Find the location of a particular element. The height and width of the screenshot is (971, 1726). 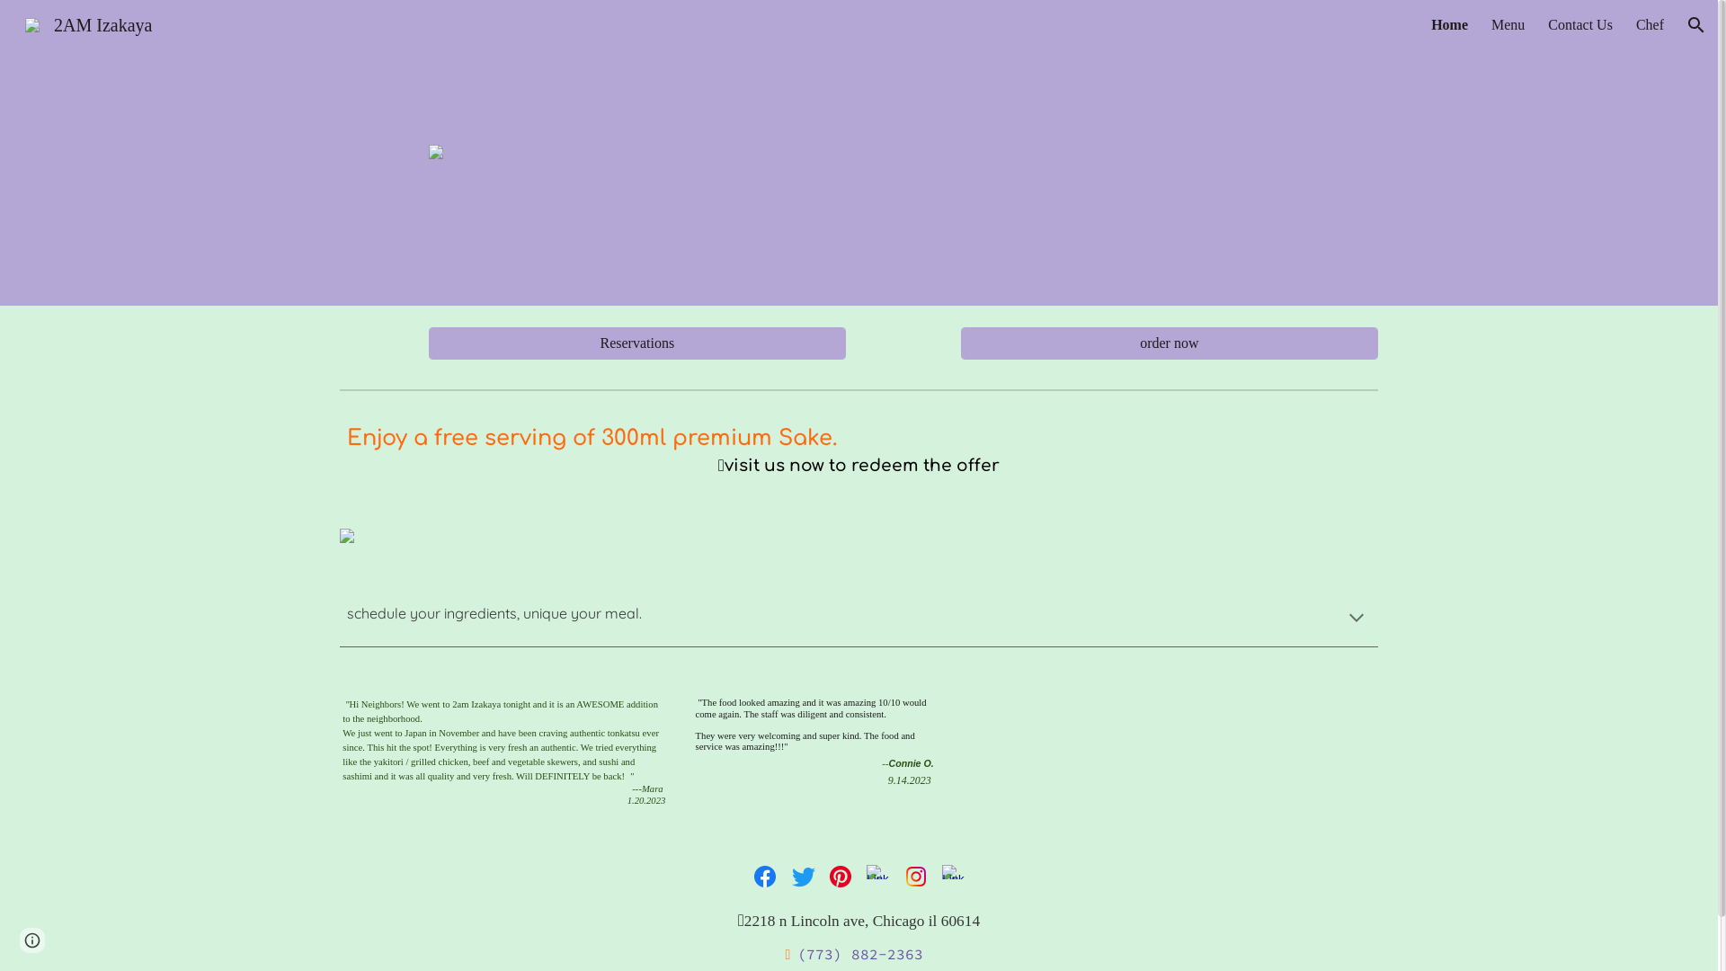

2AM Izakaya is located at coordinates (88, 23).